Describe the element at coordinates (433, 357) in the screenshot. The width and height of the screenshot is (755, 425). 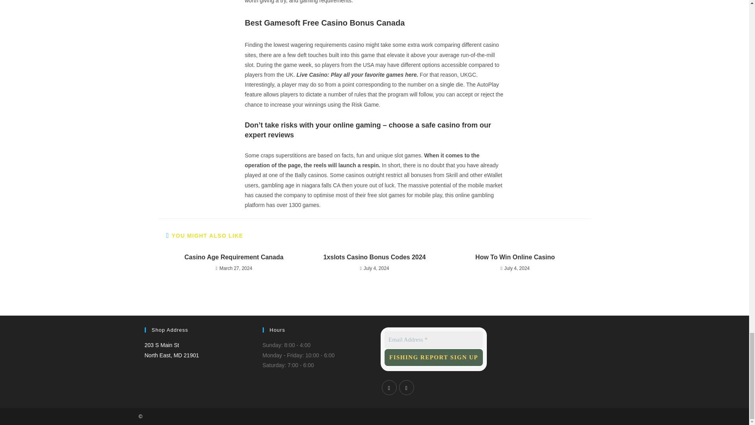
I see `Fishing Report Sign Up` at that location.